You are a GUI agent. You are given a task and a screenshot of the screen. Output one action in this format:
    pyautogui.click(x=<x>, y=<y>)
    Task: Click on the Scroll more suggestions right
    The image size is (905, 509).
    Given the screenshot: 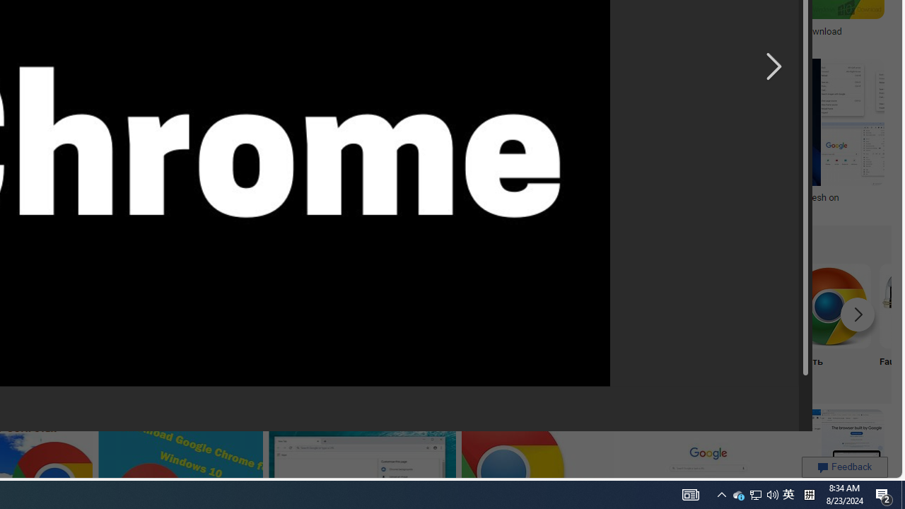 What is the action you would take?
    pyautogui.click(x=858, y=314)
    